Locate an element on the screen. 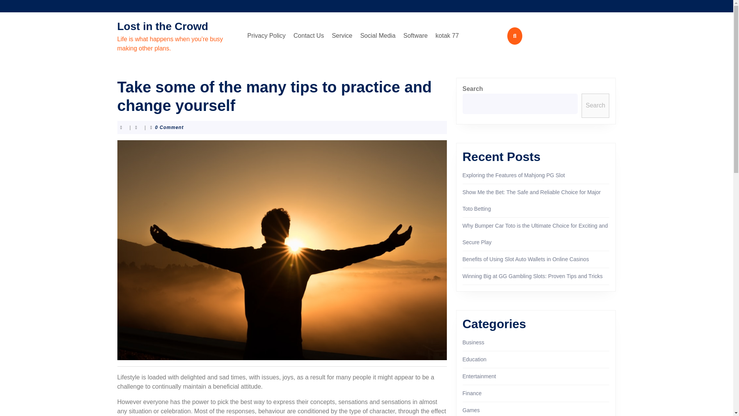 This screenshot has width=739, height=416. Contact Us is located at coordinates (309, 36).